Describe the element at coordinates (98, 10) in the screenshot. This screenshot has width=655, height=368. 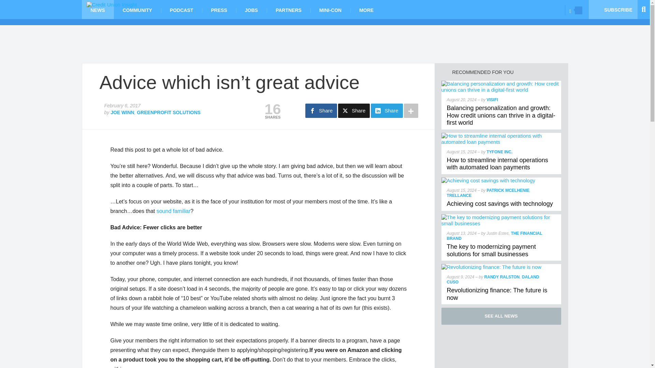
I see `NEWS` at that location.